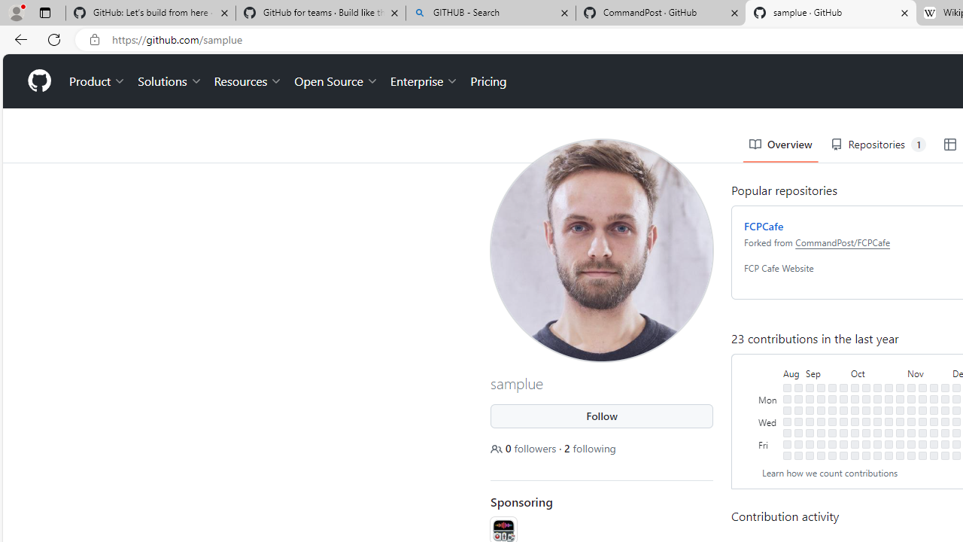  What do you see at coordinates (900, 399) in the screenshot?
I see `No contributions on October 30th.` at bounding box center [900, 399].